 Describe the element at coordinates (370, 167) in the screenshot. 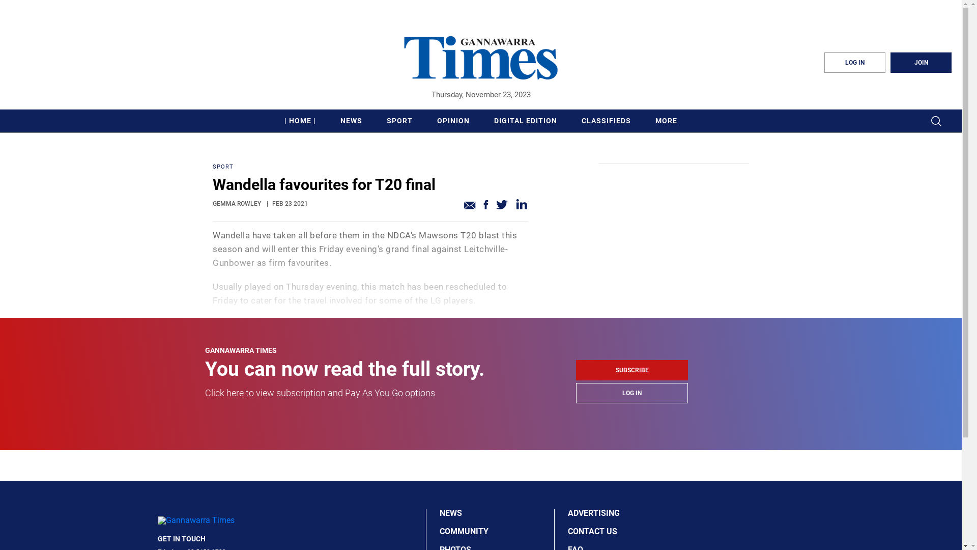

I see `SPORT` at that location.